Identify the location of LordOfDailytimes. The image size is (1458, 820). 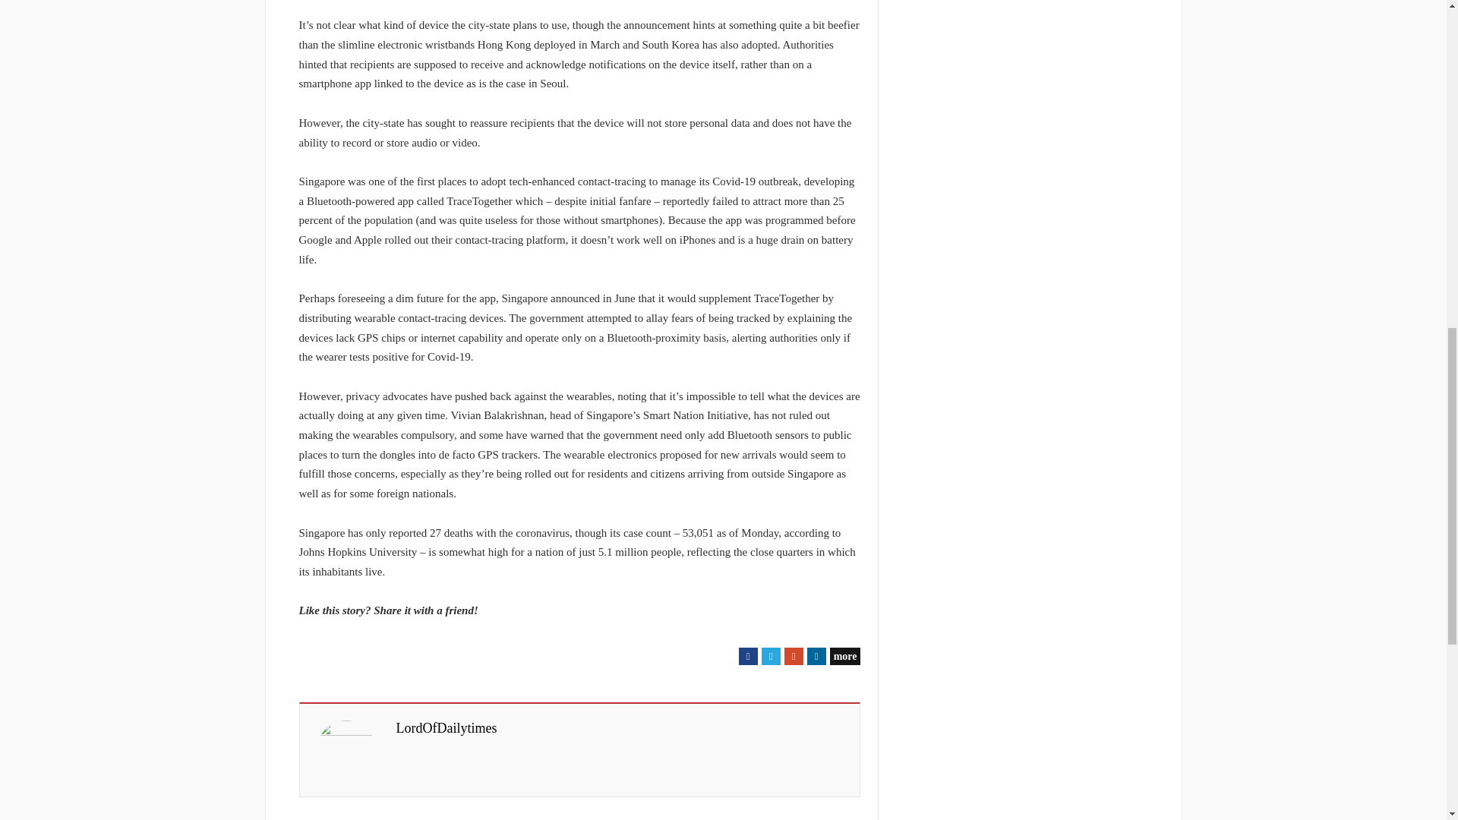
(447, 728).